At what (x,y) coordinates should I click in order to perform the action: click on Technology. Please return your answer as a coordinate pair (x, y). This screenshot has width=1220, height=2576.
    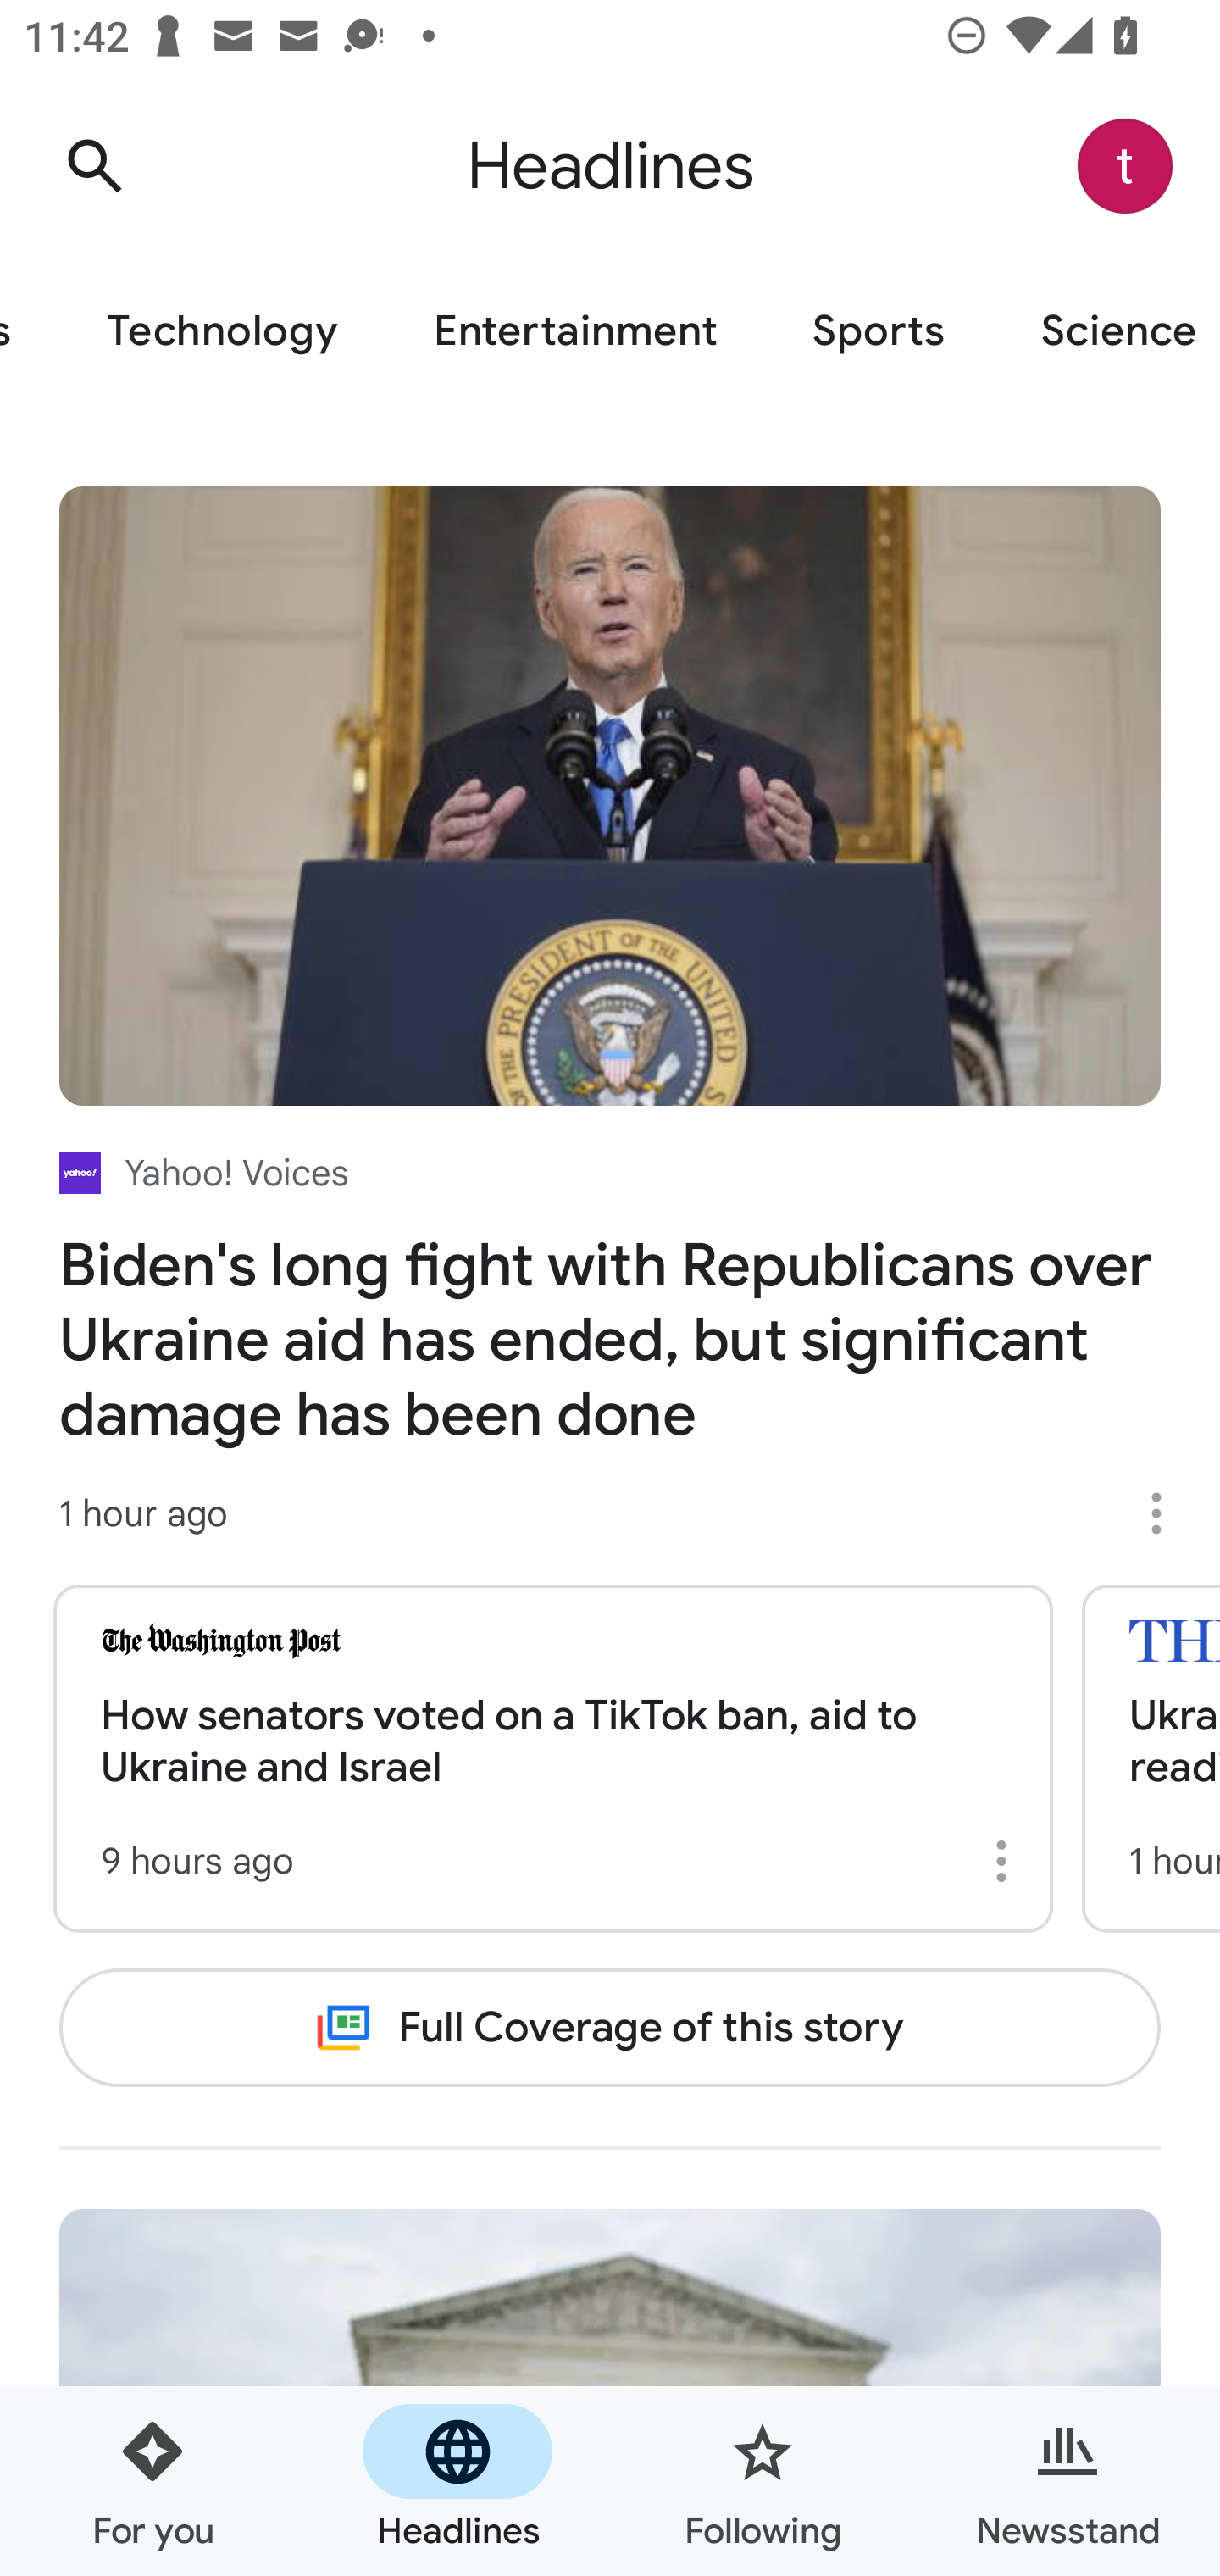
    Looking at the image, I should click on (222, 332).